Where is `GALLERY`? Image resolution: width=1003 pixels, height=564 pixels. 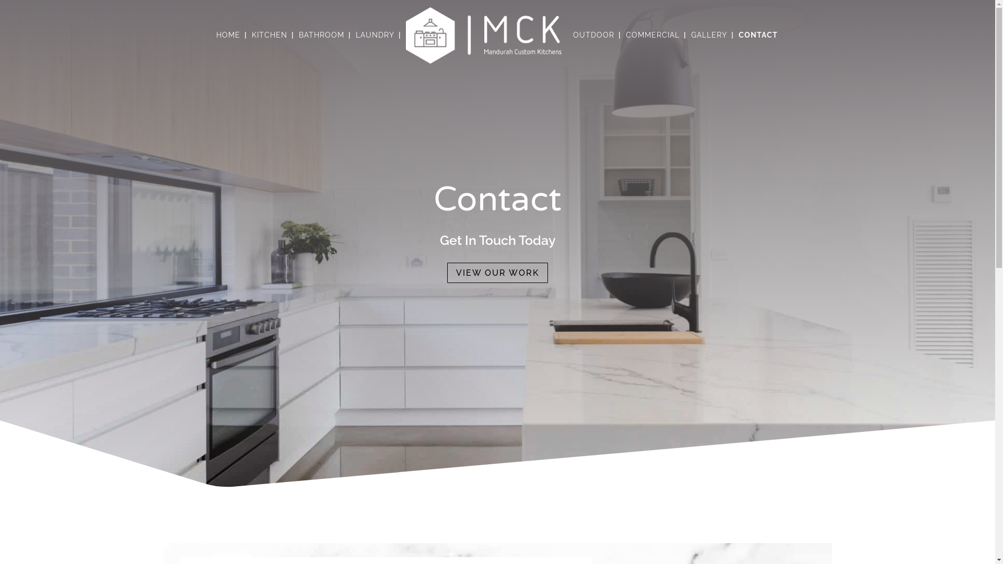 GALLERY is located at coordinates (709, 47).